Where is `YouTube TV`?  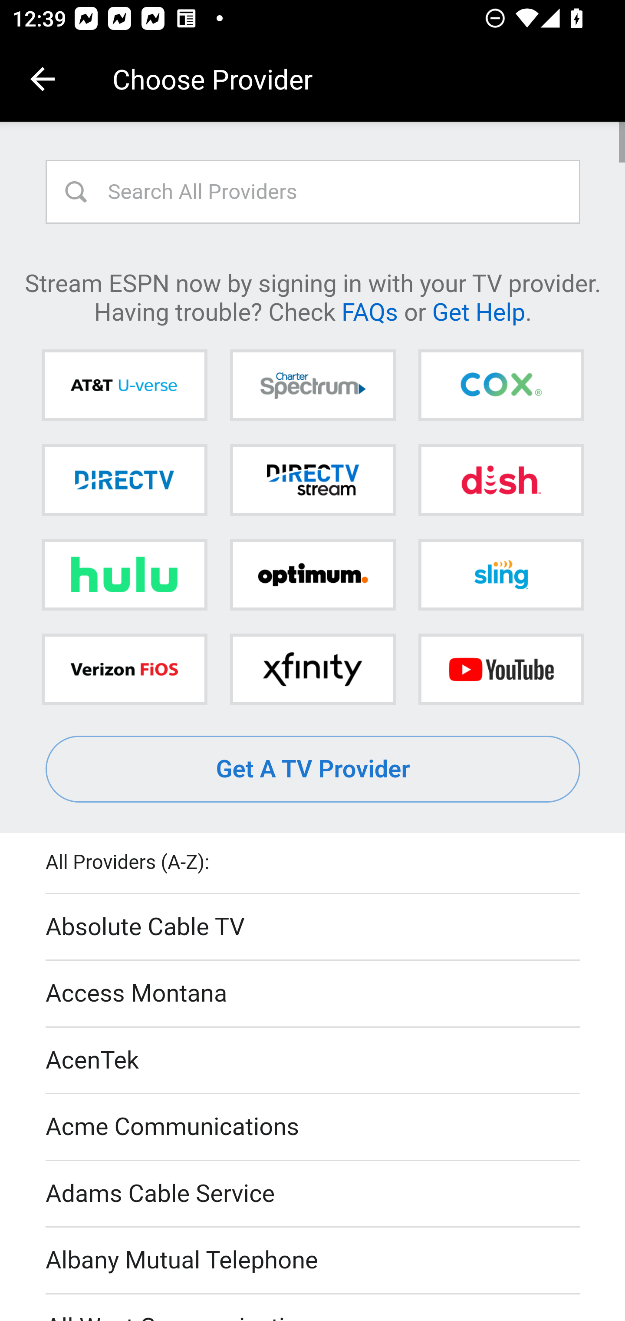 YouTube TV is located at coordinates (501, 669).